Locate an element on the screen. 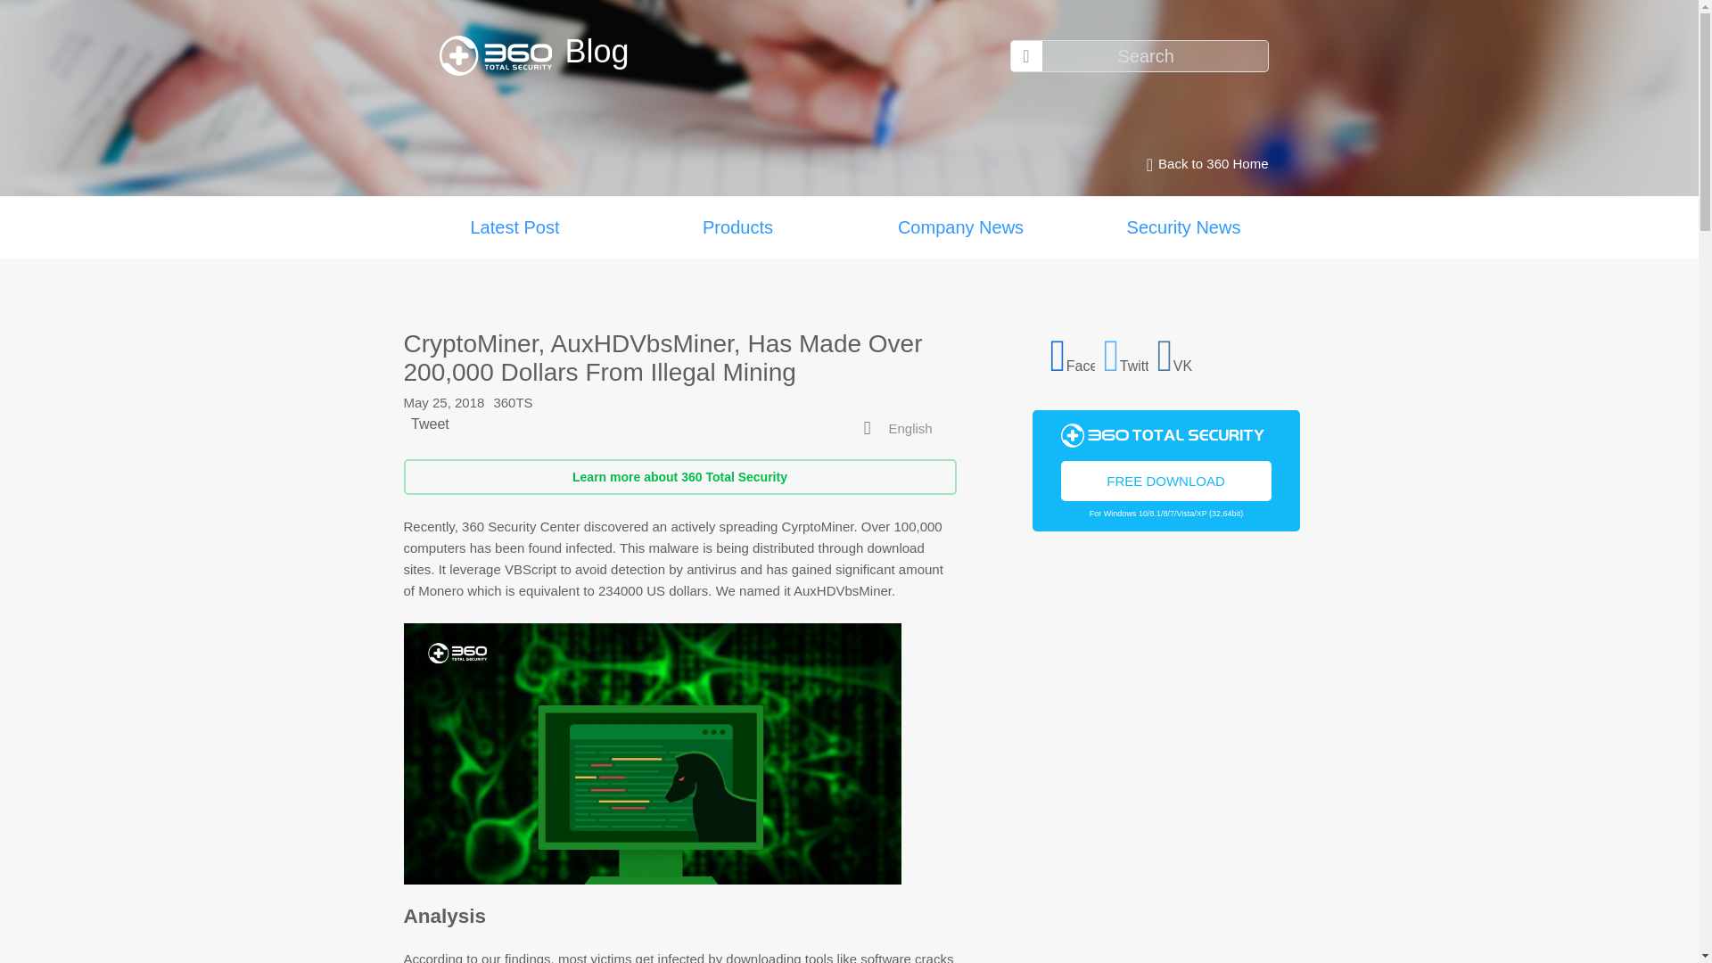  Back to 360 Home is located at coordinates (1202, 164).